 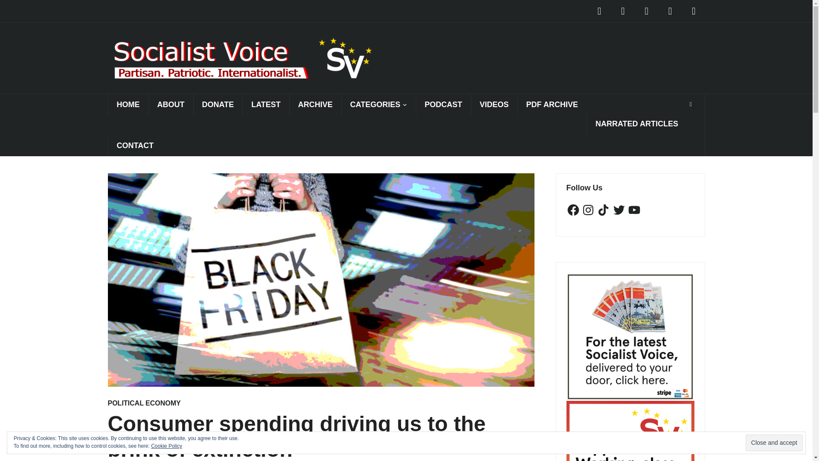 I want to click on CATEGORIES, so click(x=379, y=105).